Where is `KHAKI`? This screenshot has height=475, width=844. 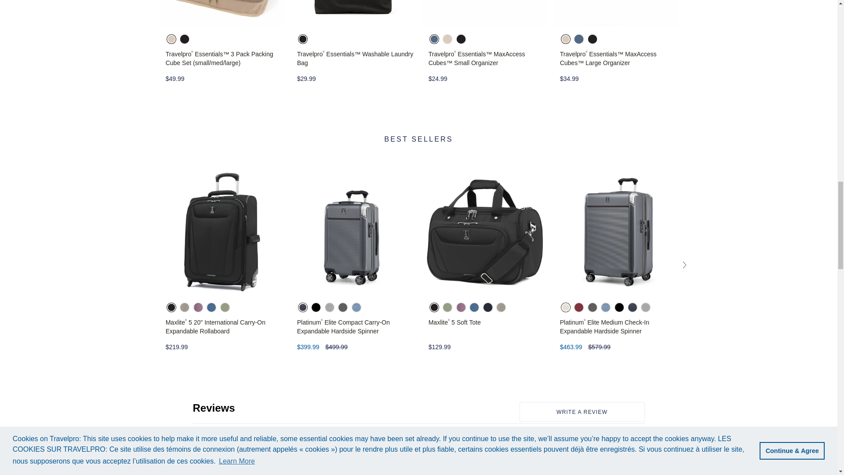
KHAKI is located at coordinates (171, 39).